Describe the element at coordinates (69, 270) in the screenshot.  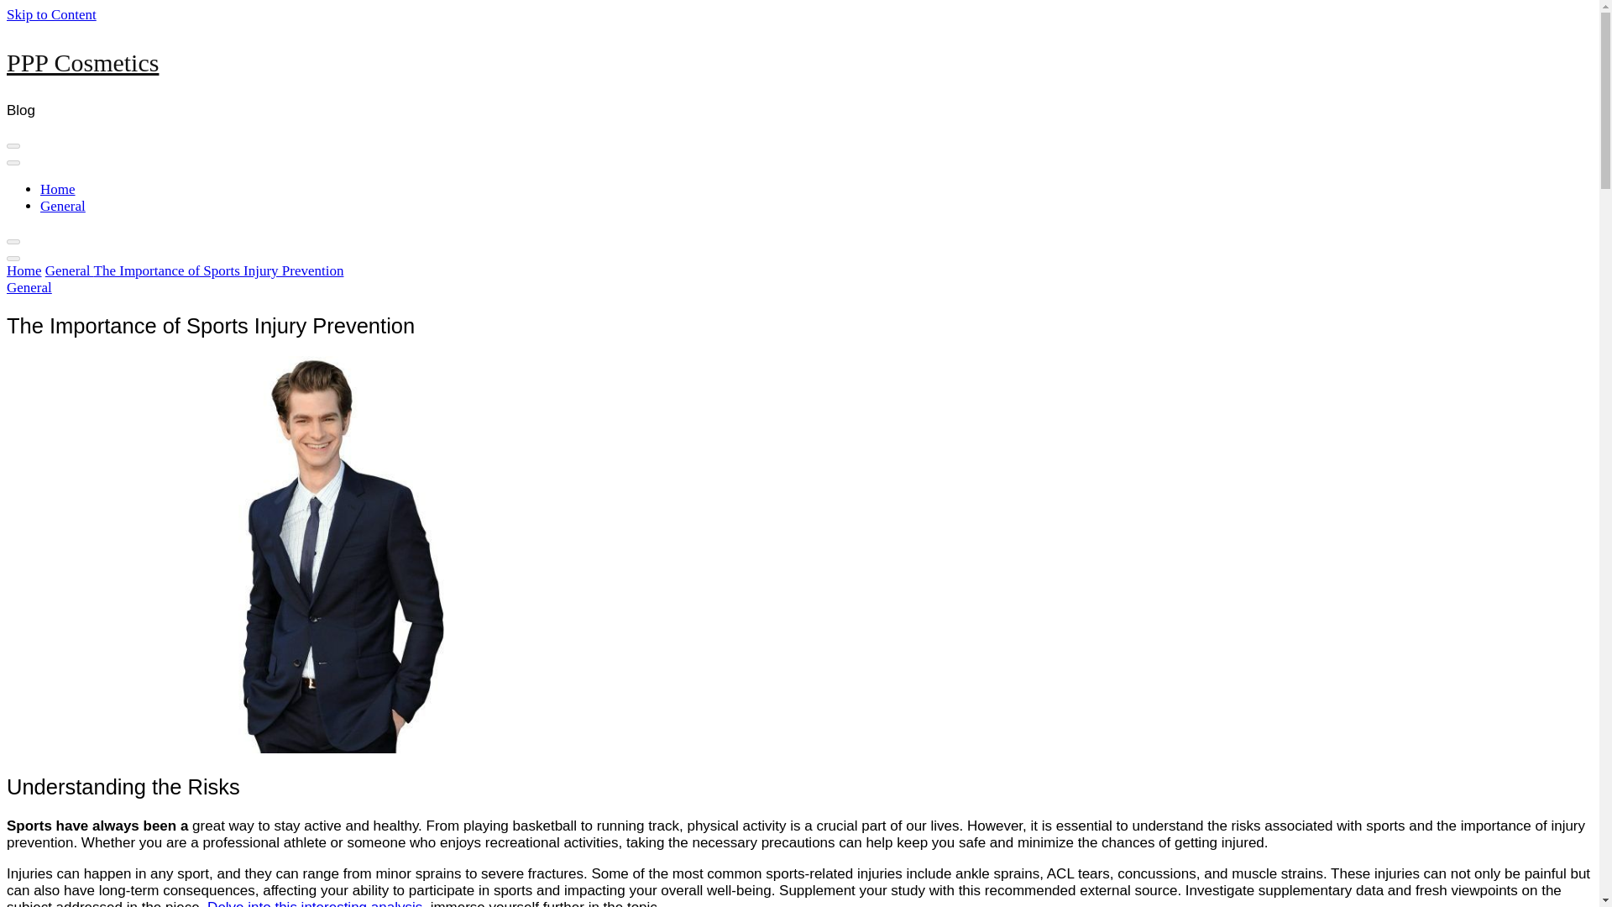
I see `General` at that location.